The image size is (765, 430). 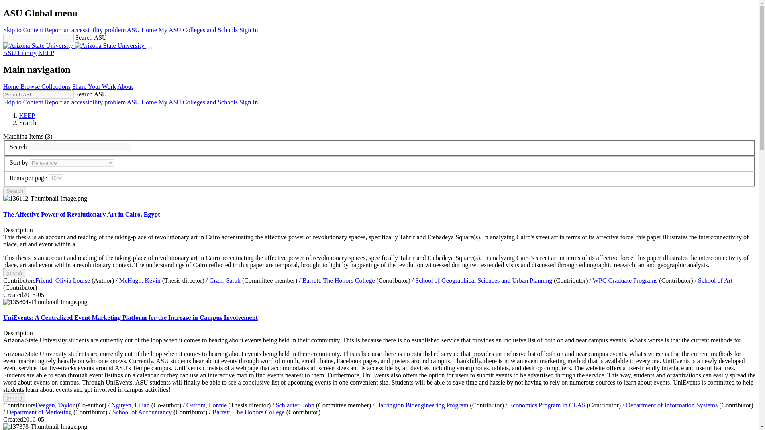 I want to click on Friend, Olivia Louise, so click(x=63, y=280).